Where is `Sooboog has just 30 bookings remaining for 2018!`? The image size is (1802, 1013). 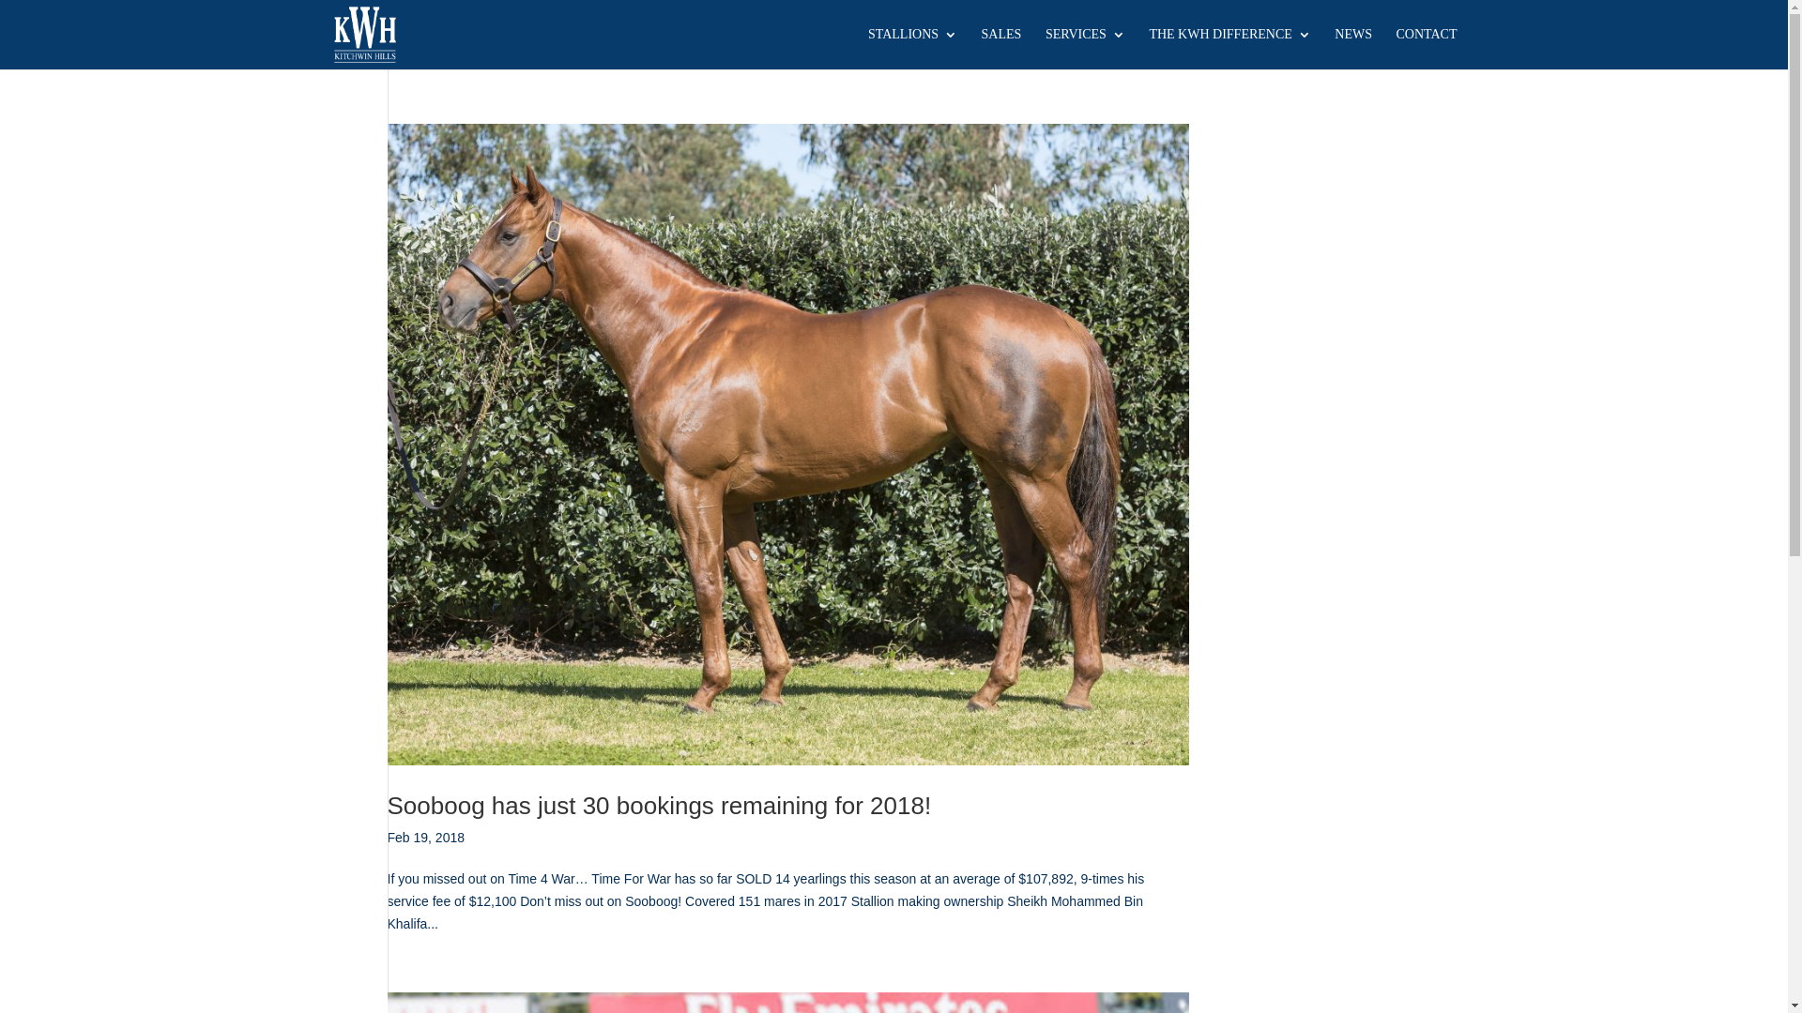 Sooboog has just 30 bookings remaining for 2018! is located at coordinates (659, 806).